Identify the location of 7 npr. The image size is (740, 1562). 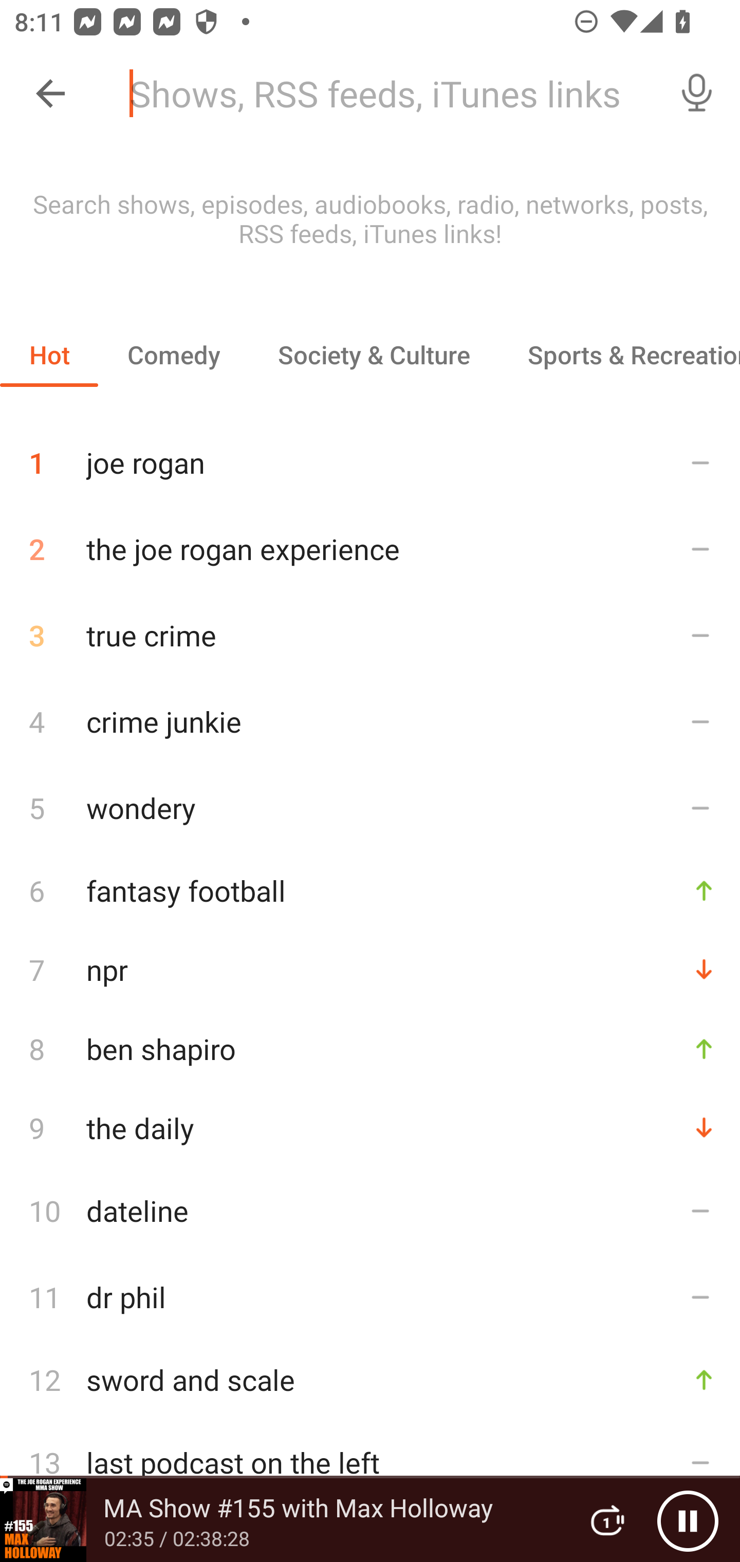
(370, 969).